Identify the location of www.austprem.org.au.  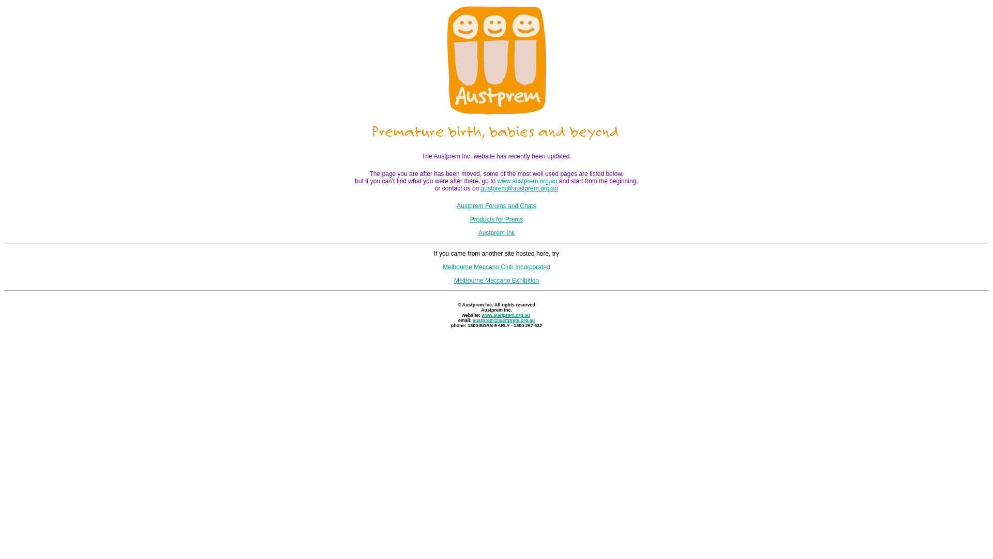
(527, 181).